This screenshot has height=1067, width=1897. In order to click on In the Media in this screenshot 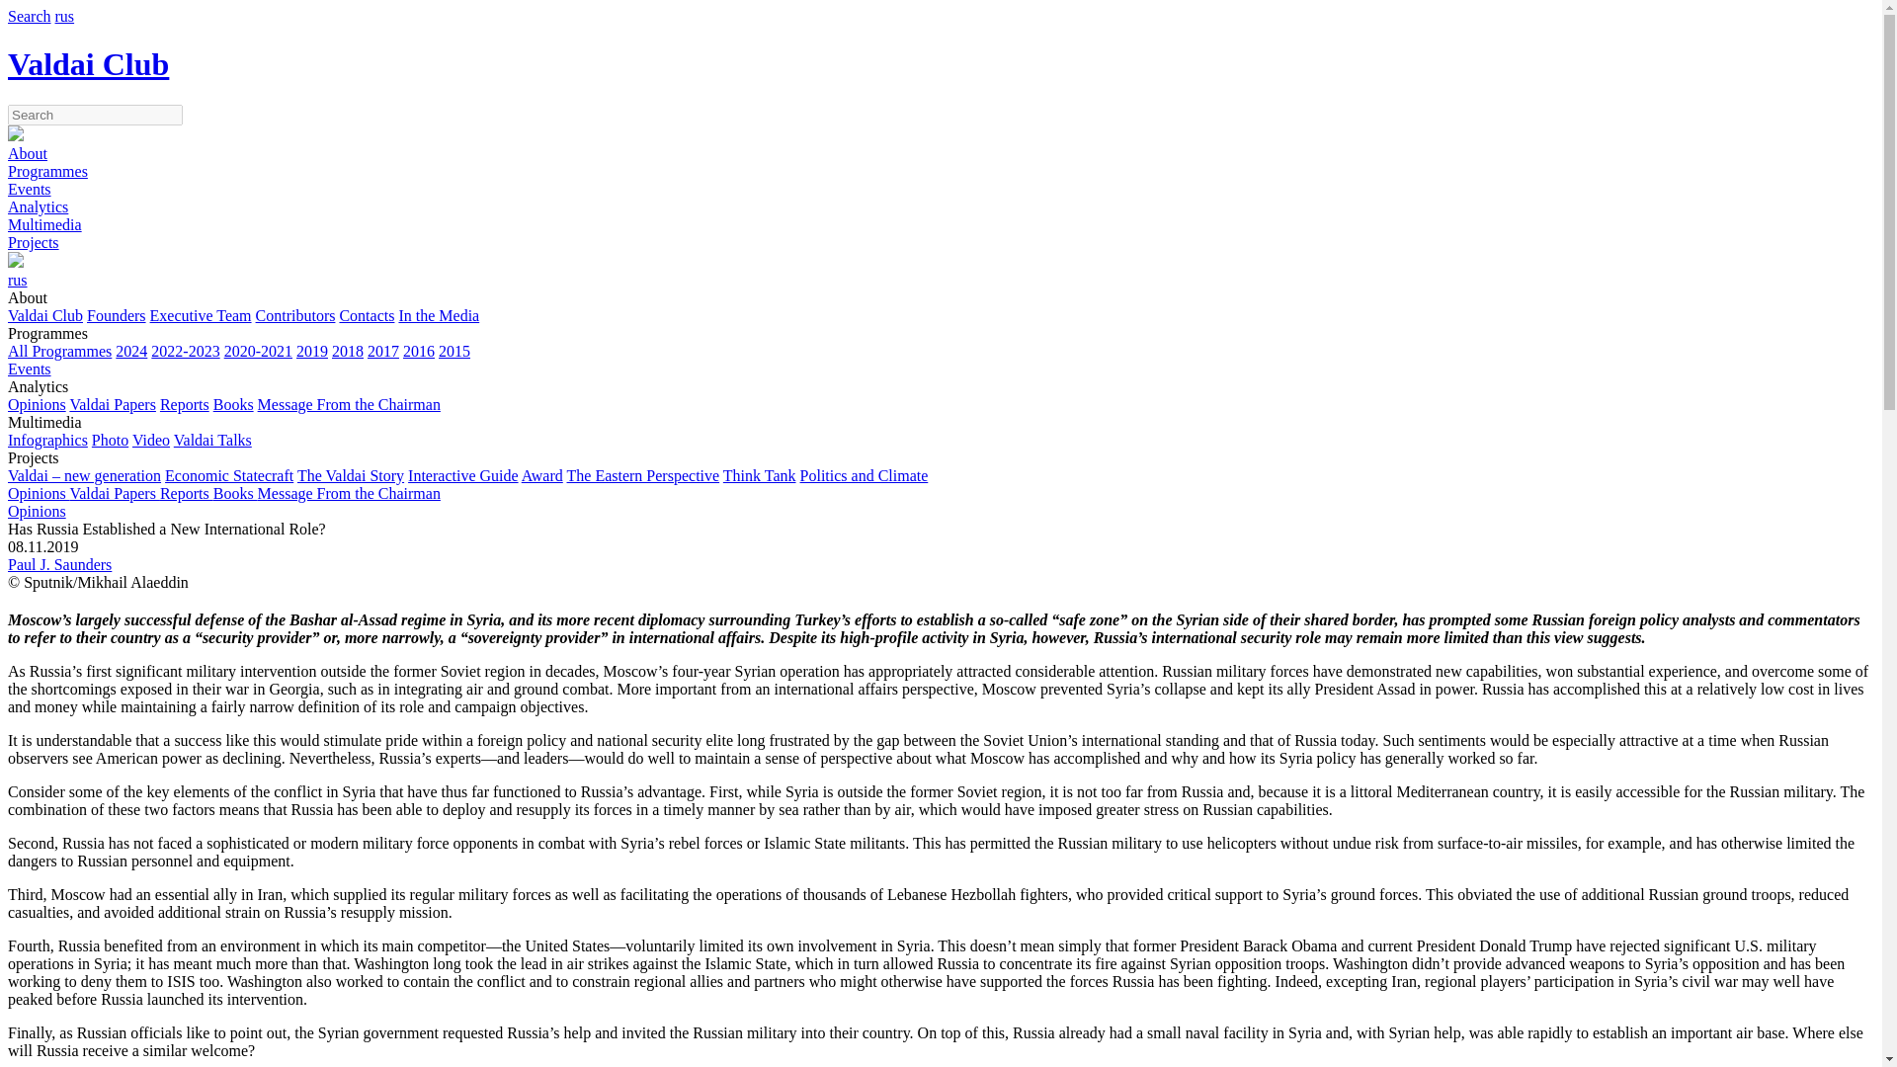, I will do `click(439, 316)`.